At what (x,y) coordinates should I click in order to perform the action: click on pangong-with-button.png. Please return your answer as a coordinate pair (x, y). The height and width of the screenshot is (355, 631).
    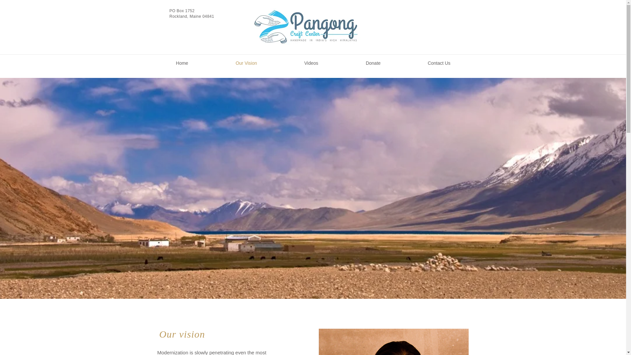
    Looking at the image, I should click on (394, 342).